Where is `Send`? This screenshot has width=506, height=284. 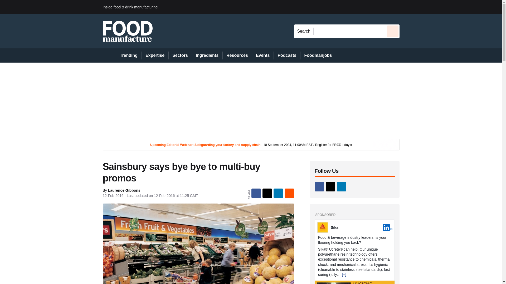 Send is located at coordinates (393, 31).